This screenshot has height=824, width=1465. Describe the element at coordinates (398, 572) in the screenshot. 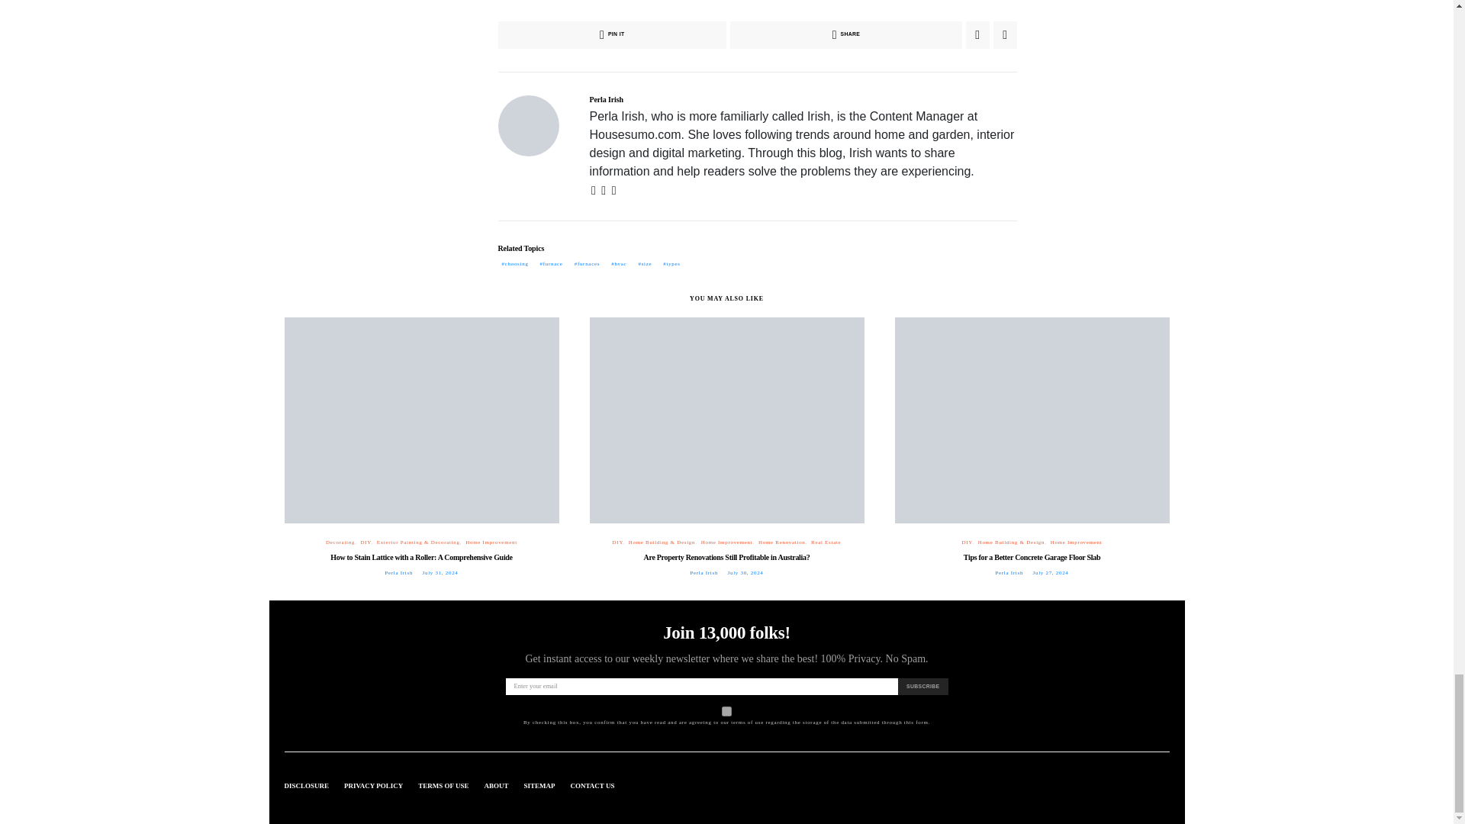

I see `View all posts by Perla Irish` at that location.